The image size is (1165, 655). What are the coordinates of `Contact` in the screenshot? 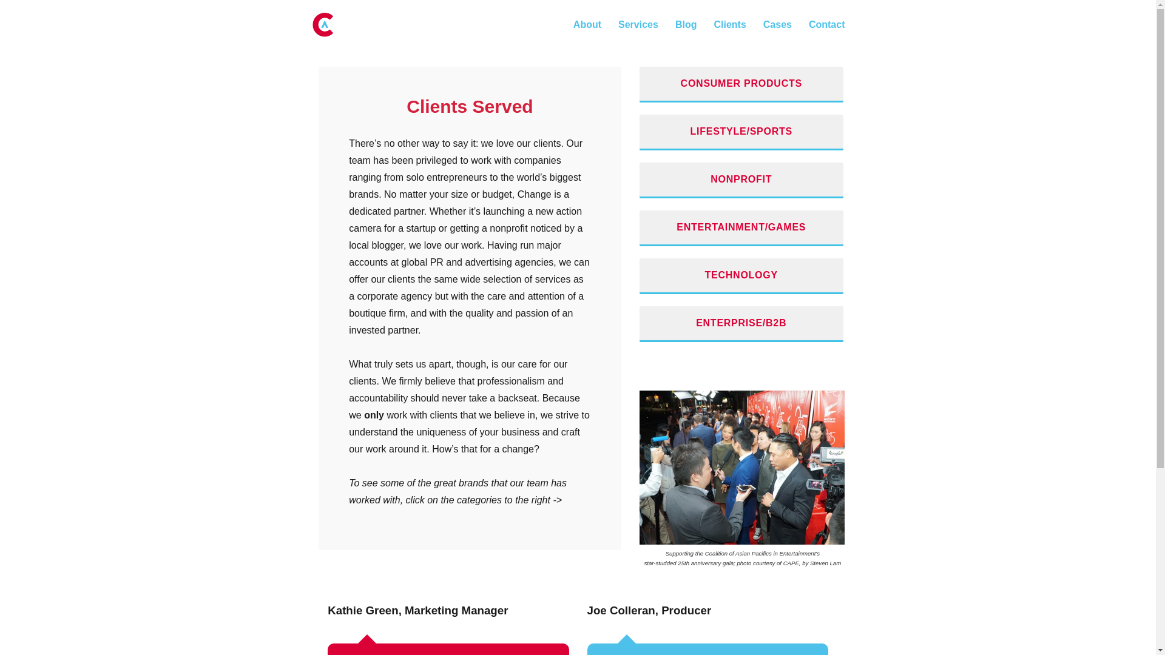 It's located at (827, 24).